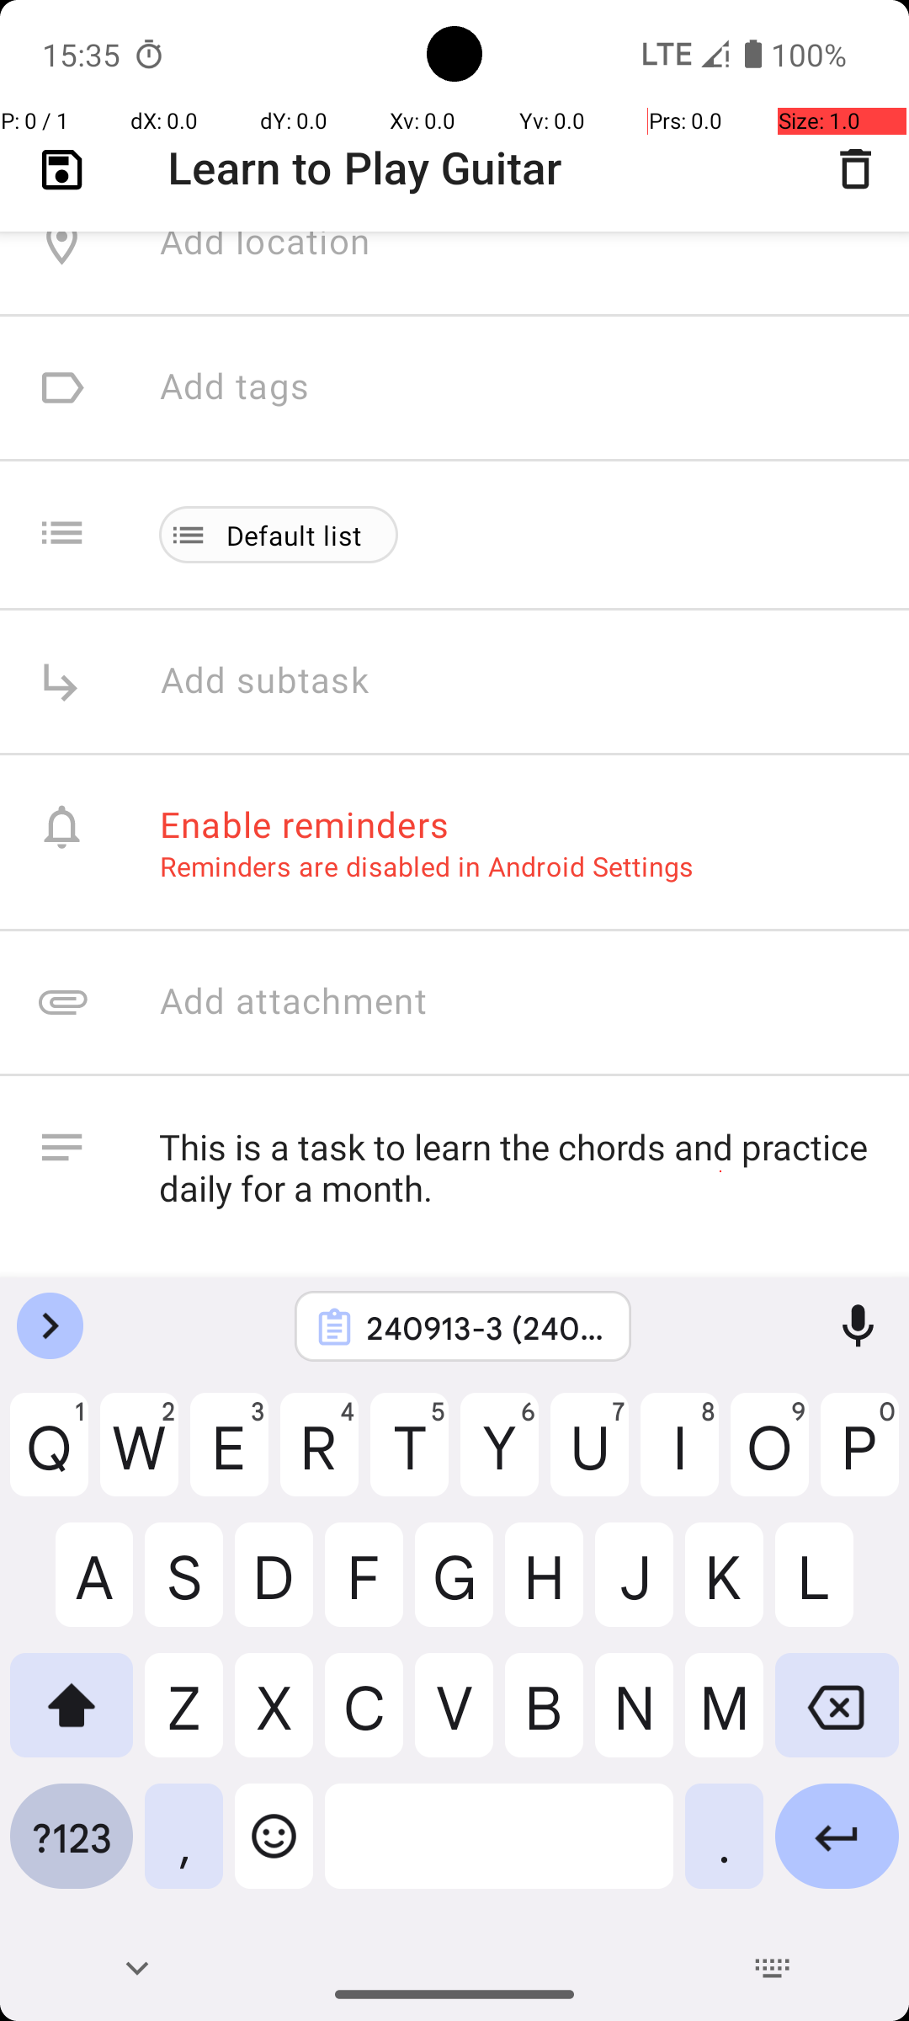  I want to click on 240913-3 (240906-2的from base对照组), so click(485, 1327).